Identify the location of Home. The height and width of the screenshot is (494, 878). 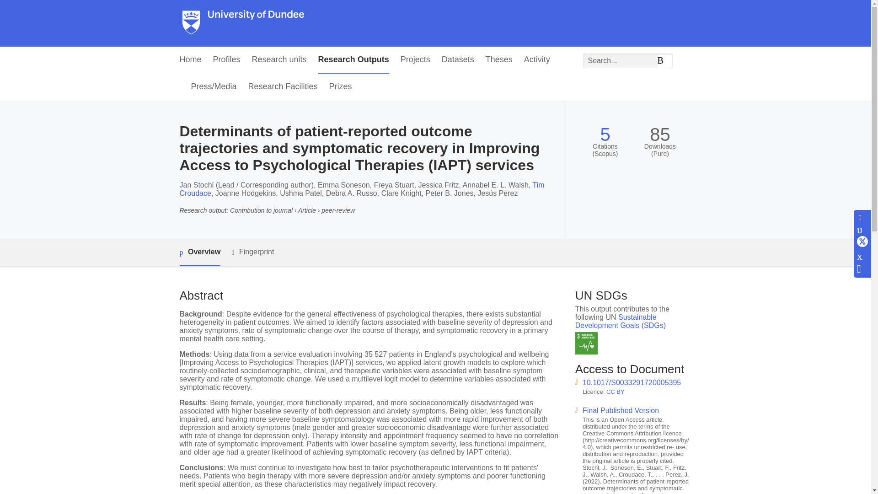
(190, 59).